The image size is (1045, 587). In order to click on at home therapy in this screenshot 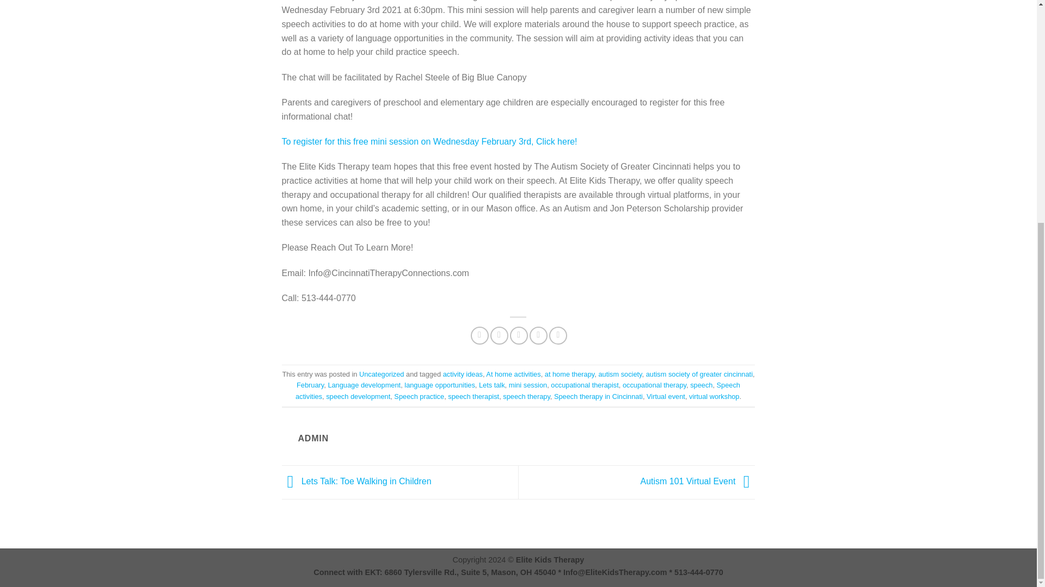, I will do `click(569, 374)`.